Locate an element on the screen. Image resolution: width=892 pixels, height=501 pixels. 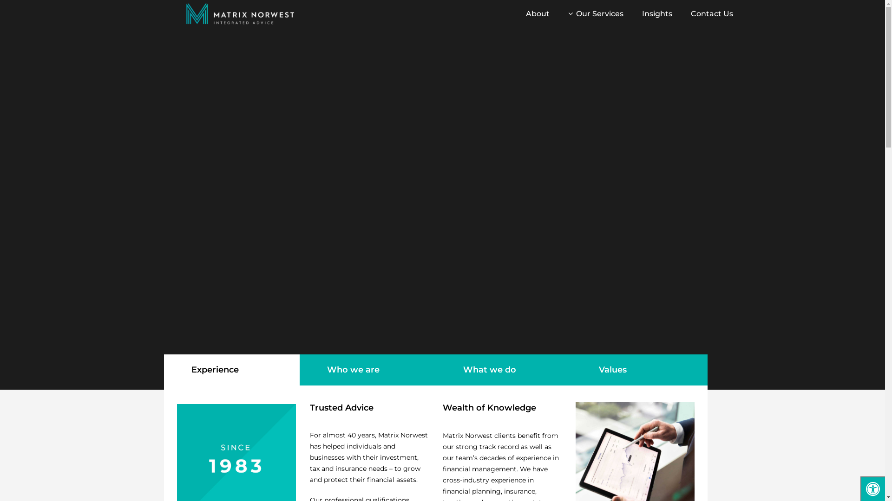
Values is located at coordinates (639, 370).